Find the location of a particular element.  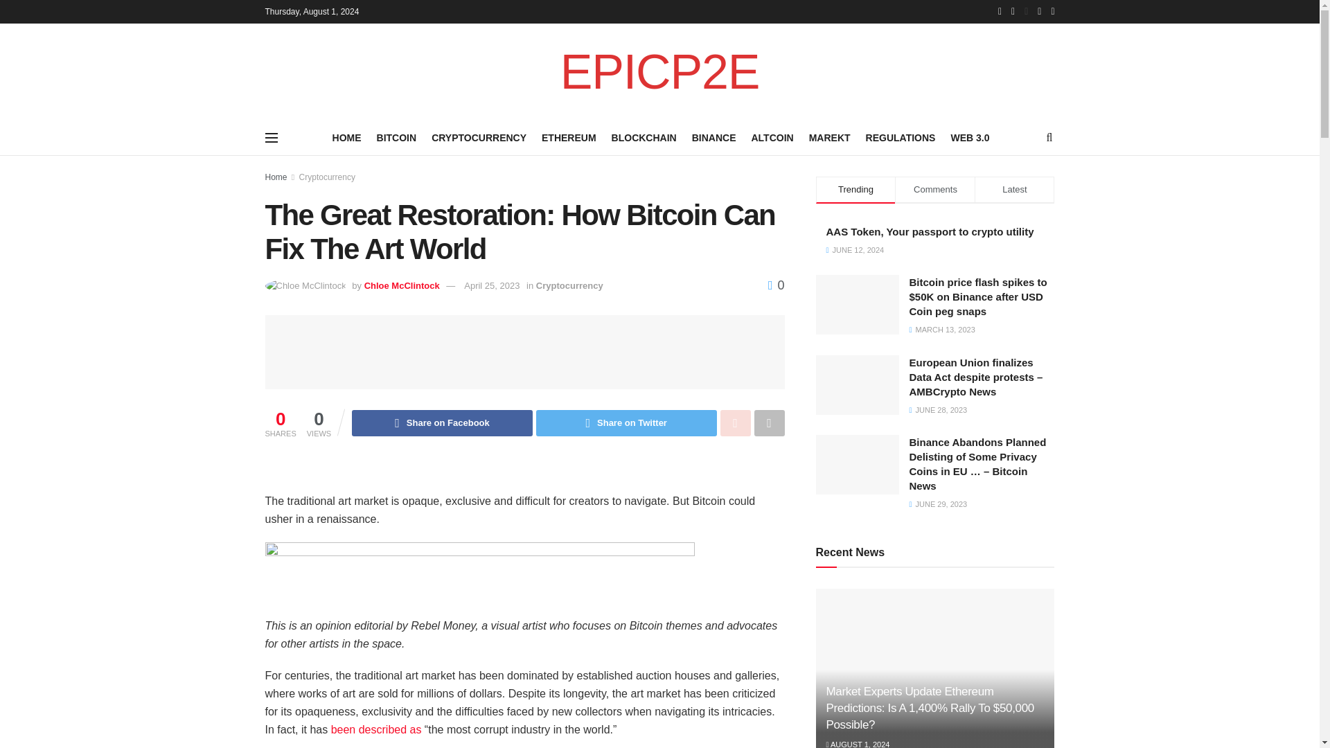

BLOCKCHAIN is located at coordinates (644, 137).